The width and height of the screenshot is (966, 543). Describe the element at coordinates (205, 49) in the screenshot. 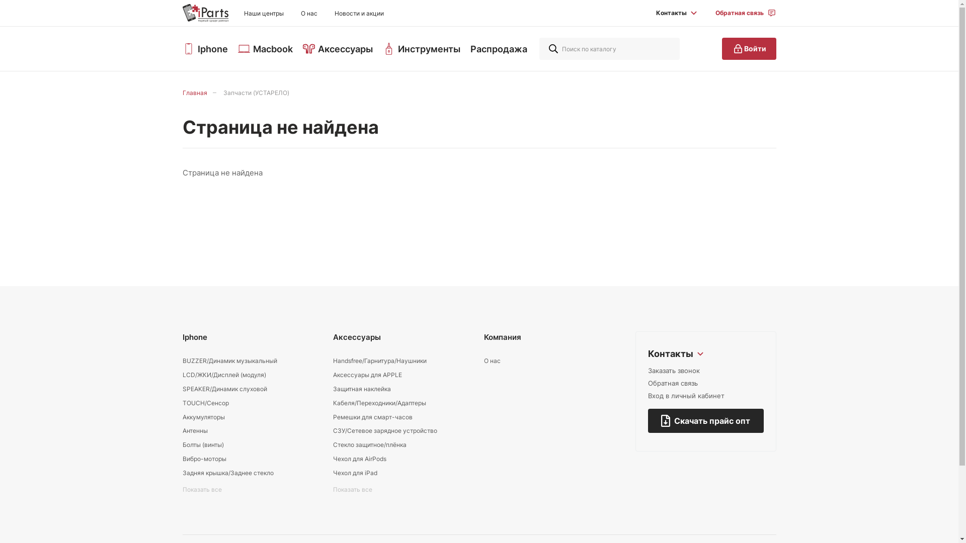

I see `Iphone` at that location.